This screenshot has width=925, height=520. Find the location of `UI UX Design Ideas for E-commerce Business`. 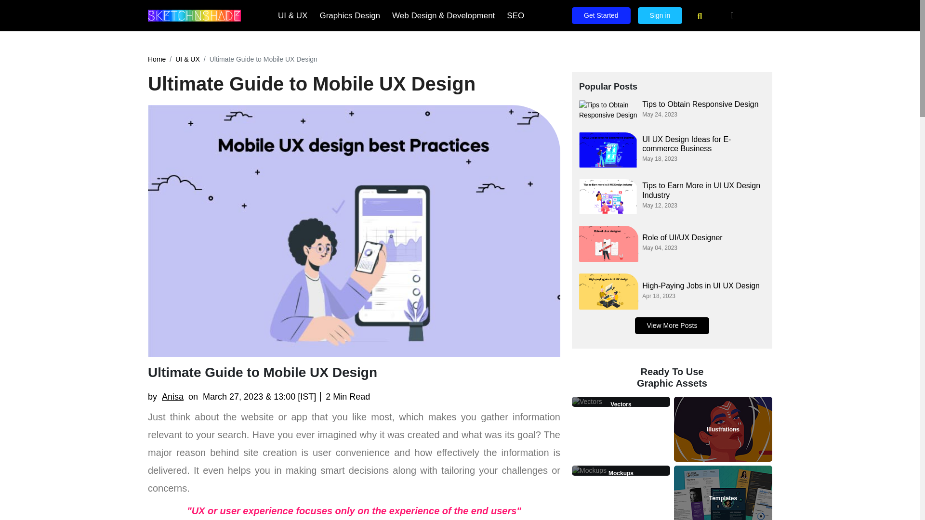

UI UX Design Ideas for E-commerce Business is located at coordinates (608, 150).